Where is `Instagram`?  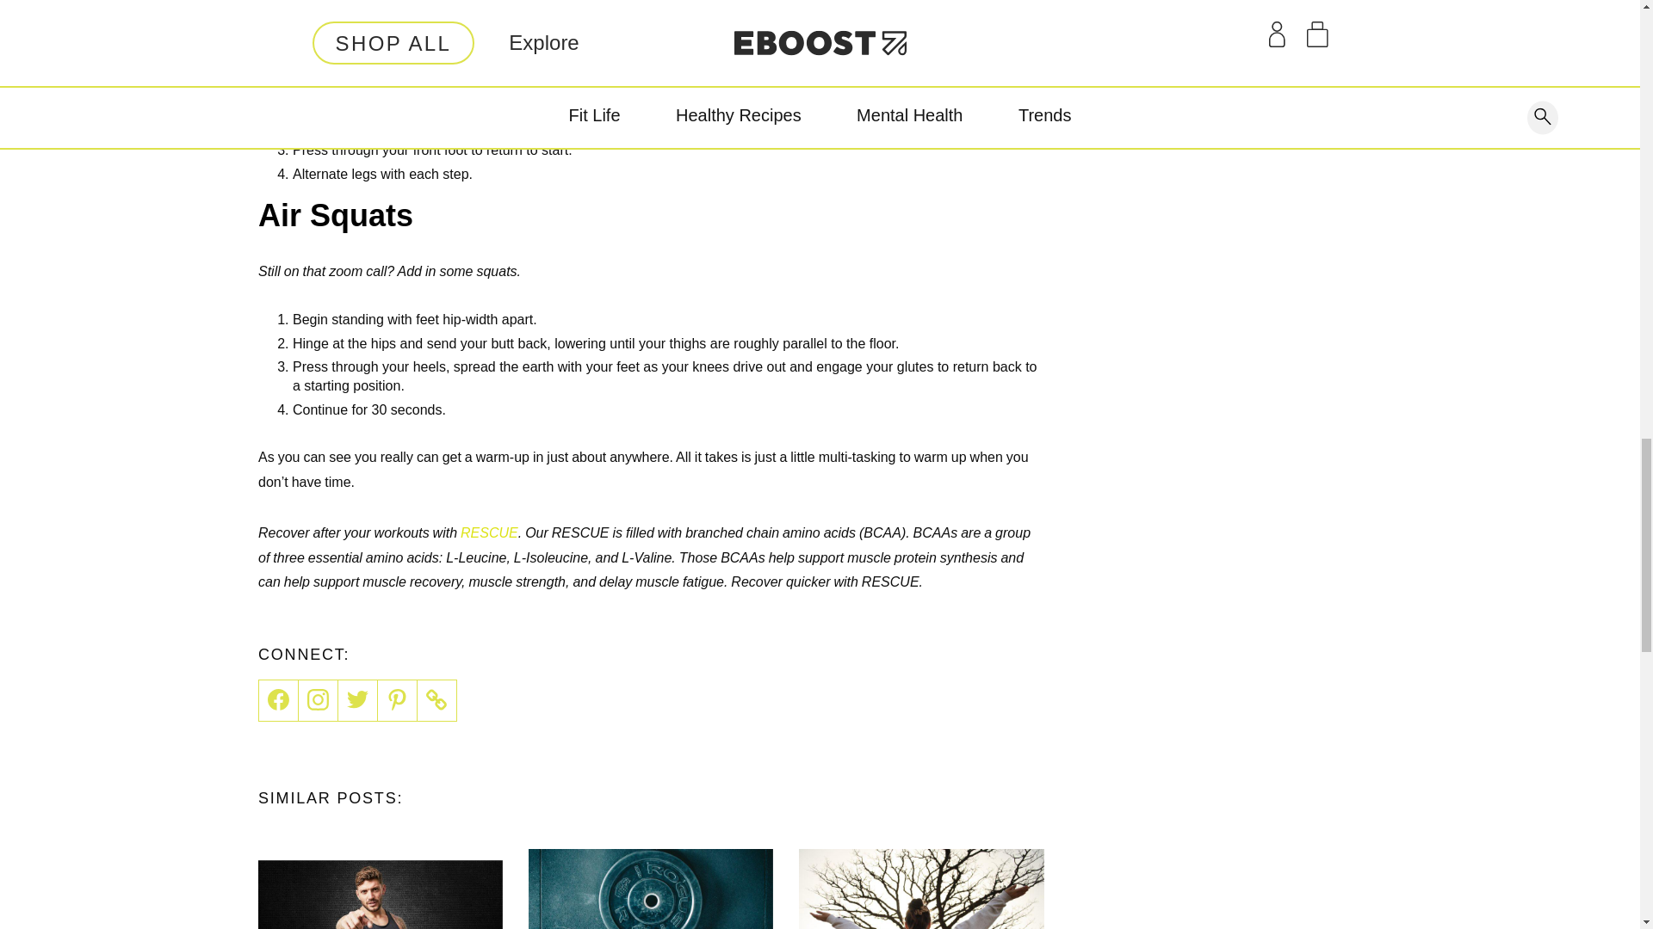 Instagram is located at coordinates (319, 700).